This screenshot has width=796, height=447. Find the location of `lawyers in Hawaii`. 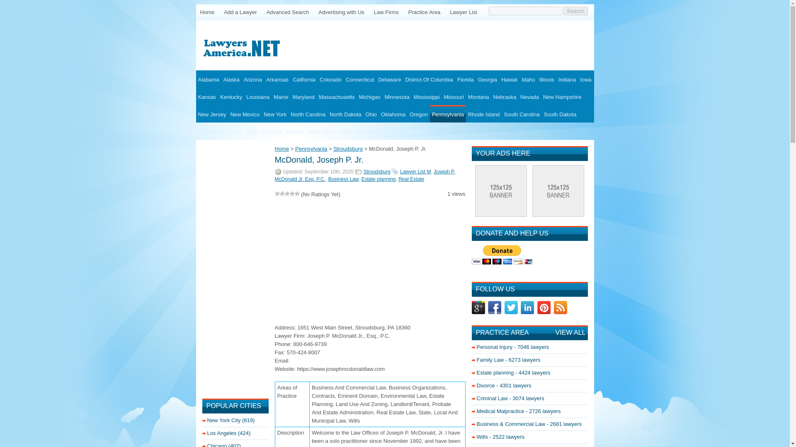

lawyers in Hawaii is located at coordinates (509, 79).